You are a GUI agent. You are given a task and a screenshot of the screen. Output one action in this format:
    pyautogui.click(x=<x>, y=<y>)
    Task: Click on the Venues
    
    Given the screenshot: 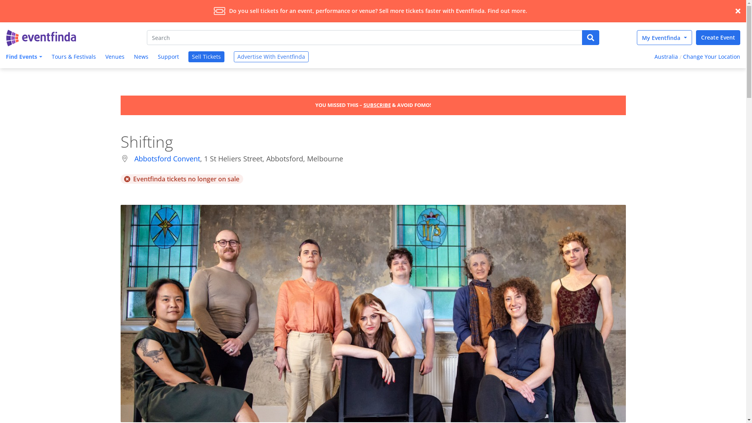 What is the action you would take?
    pyautogui.click(x=115, y=57)
    